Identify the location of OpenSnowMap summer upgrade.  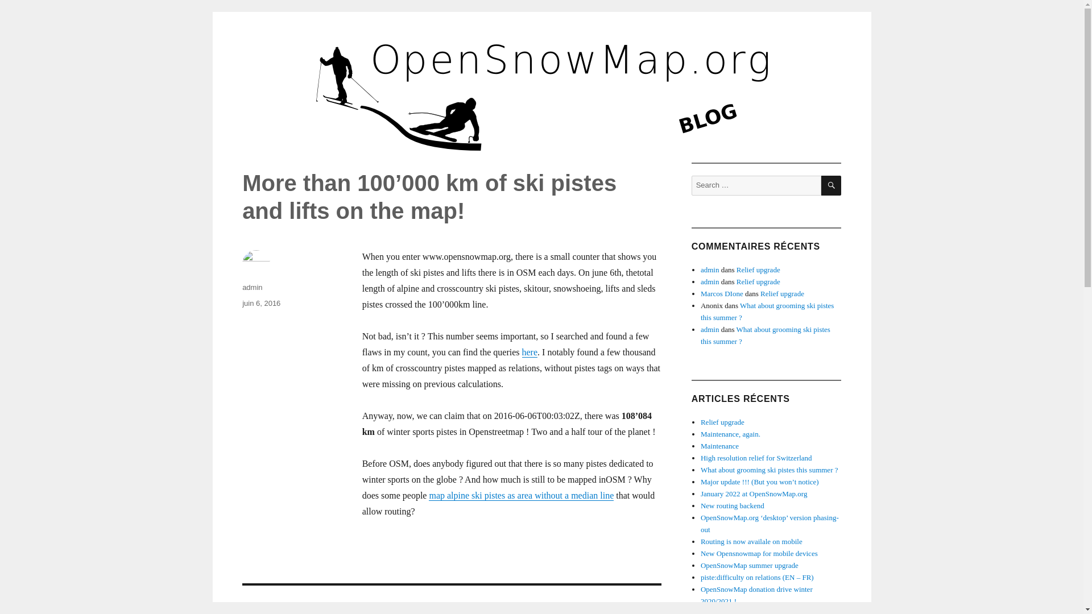
(750, 565).